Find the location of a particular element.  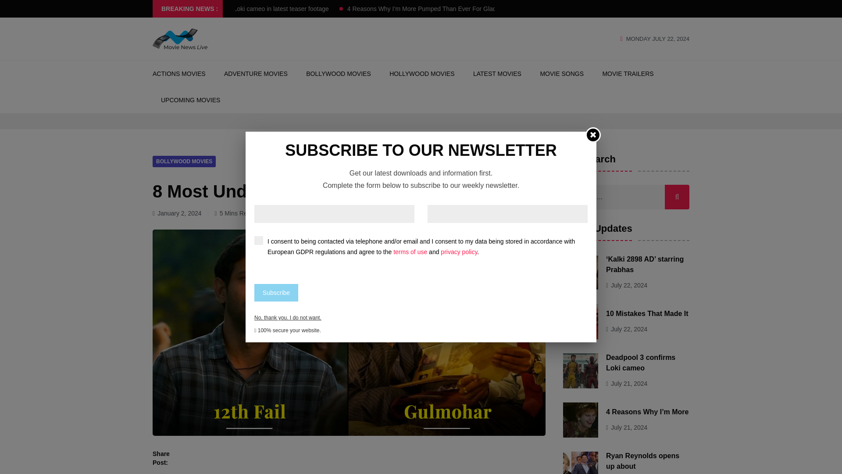

Deadpool 3 confirms Loki cameo in latest teaser footage is located at coordinates (248, 9).